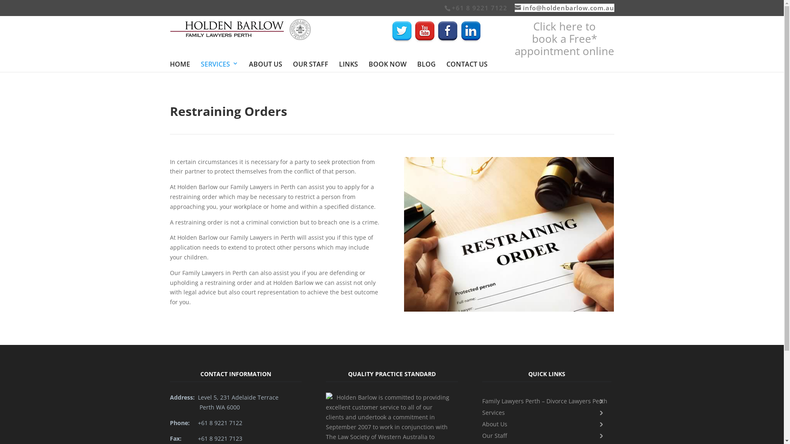  What do you see at coordinates (349, 64) in the screenshot?
I see `LINKS` at bounding box center [349, 64].